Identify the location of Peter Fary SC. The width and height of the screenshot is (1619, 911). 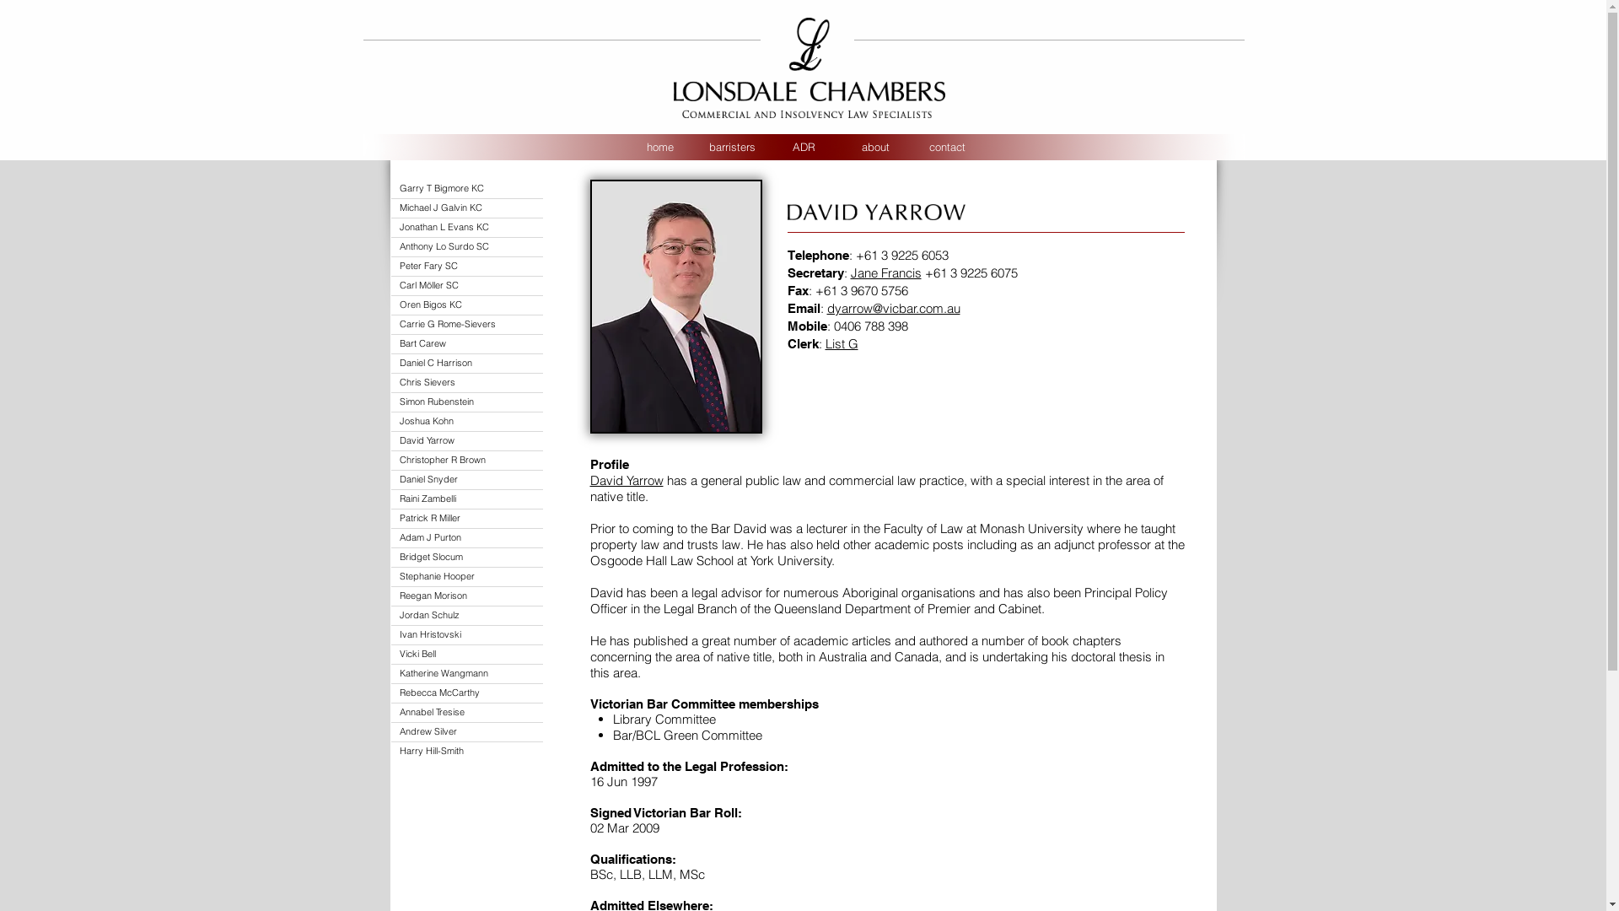
(467, 267).